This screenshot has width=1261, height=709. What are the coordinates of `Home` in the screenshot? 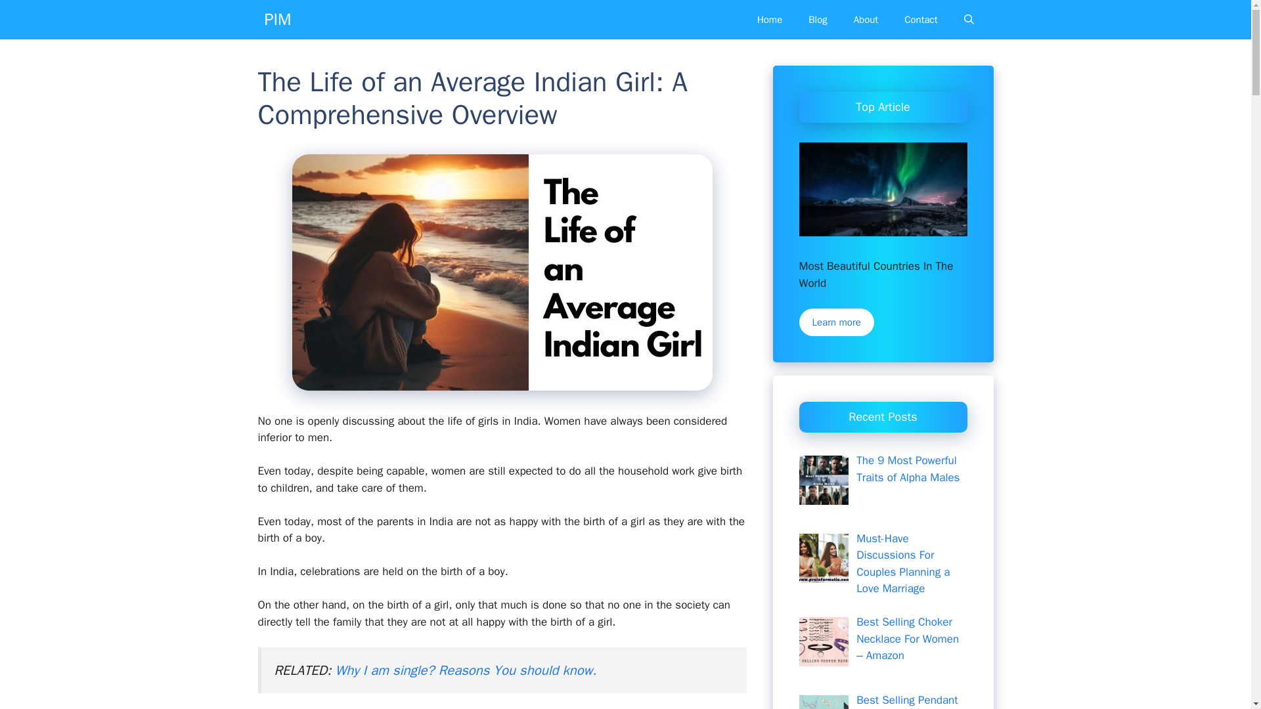 It's located at (770, 20).